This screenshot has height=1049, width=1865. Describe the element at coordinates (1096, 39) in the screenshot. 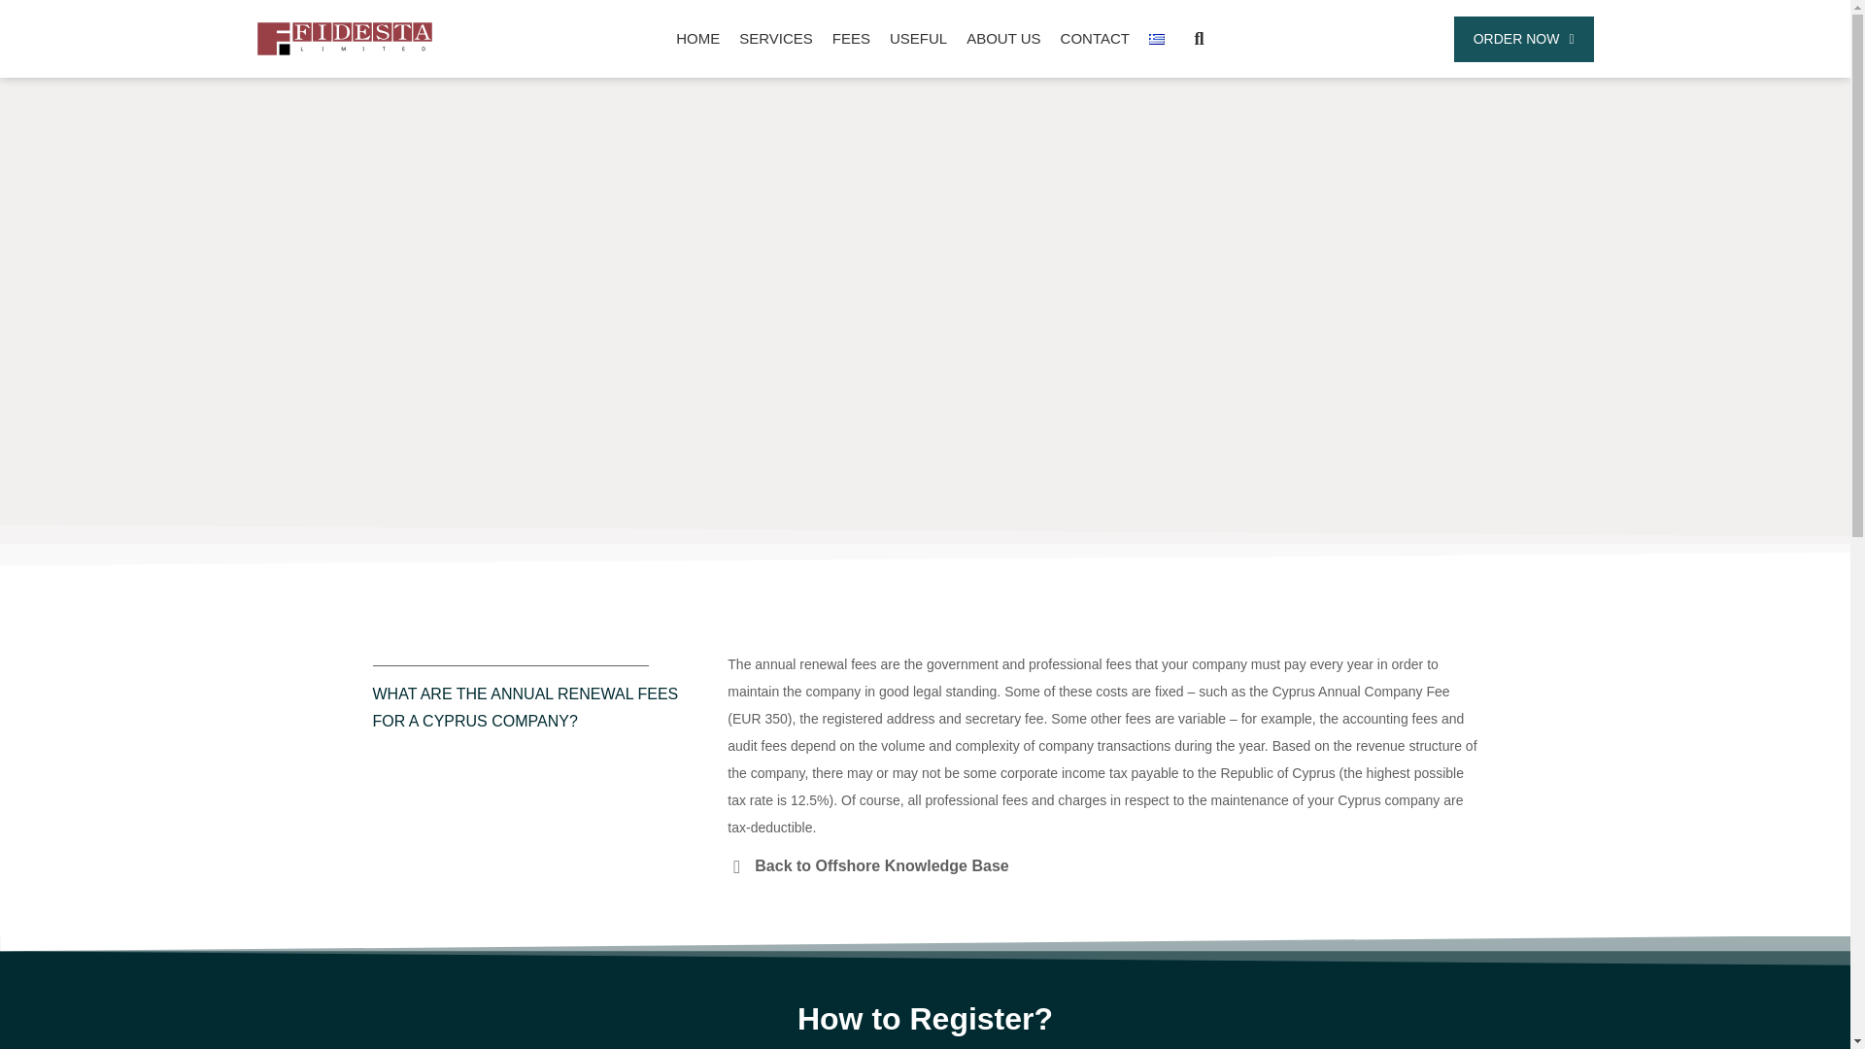

I see `CONTACT` at that location.